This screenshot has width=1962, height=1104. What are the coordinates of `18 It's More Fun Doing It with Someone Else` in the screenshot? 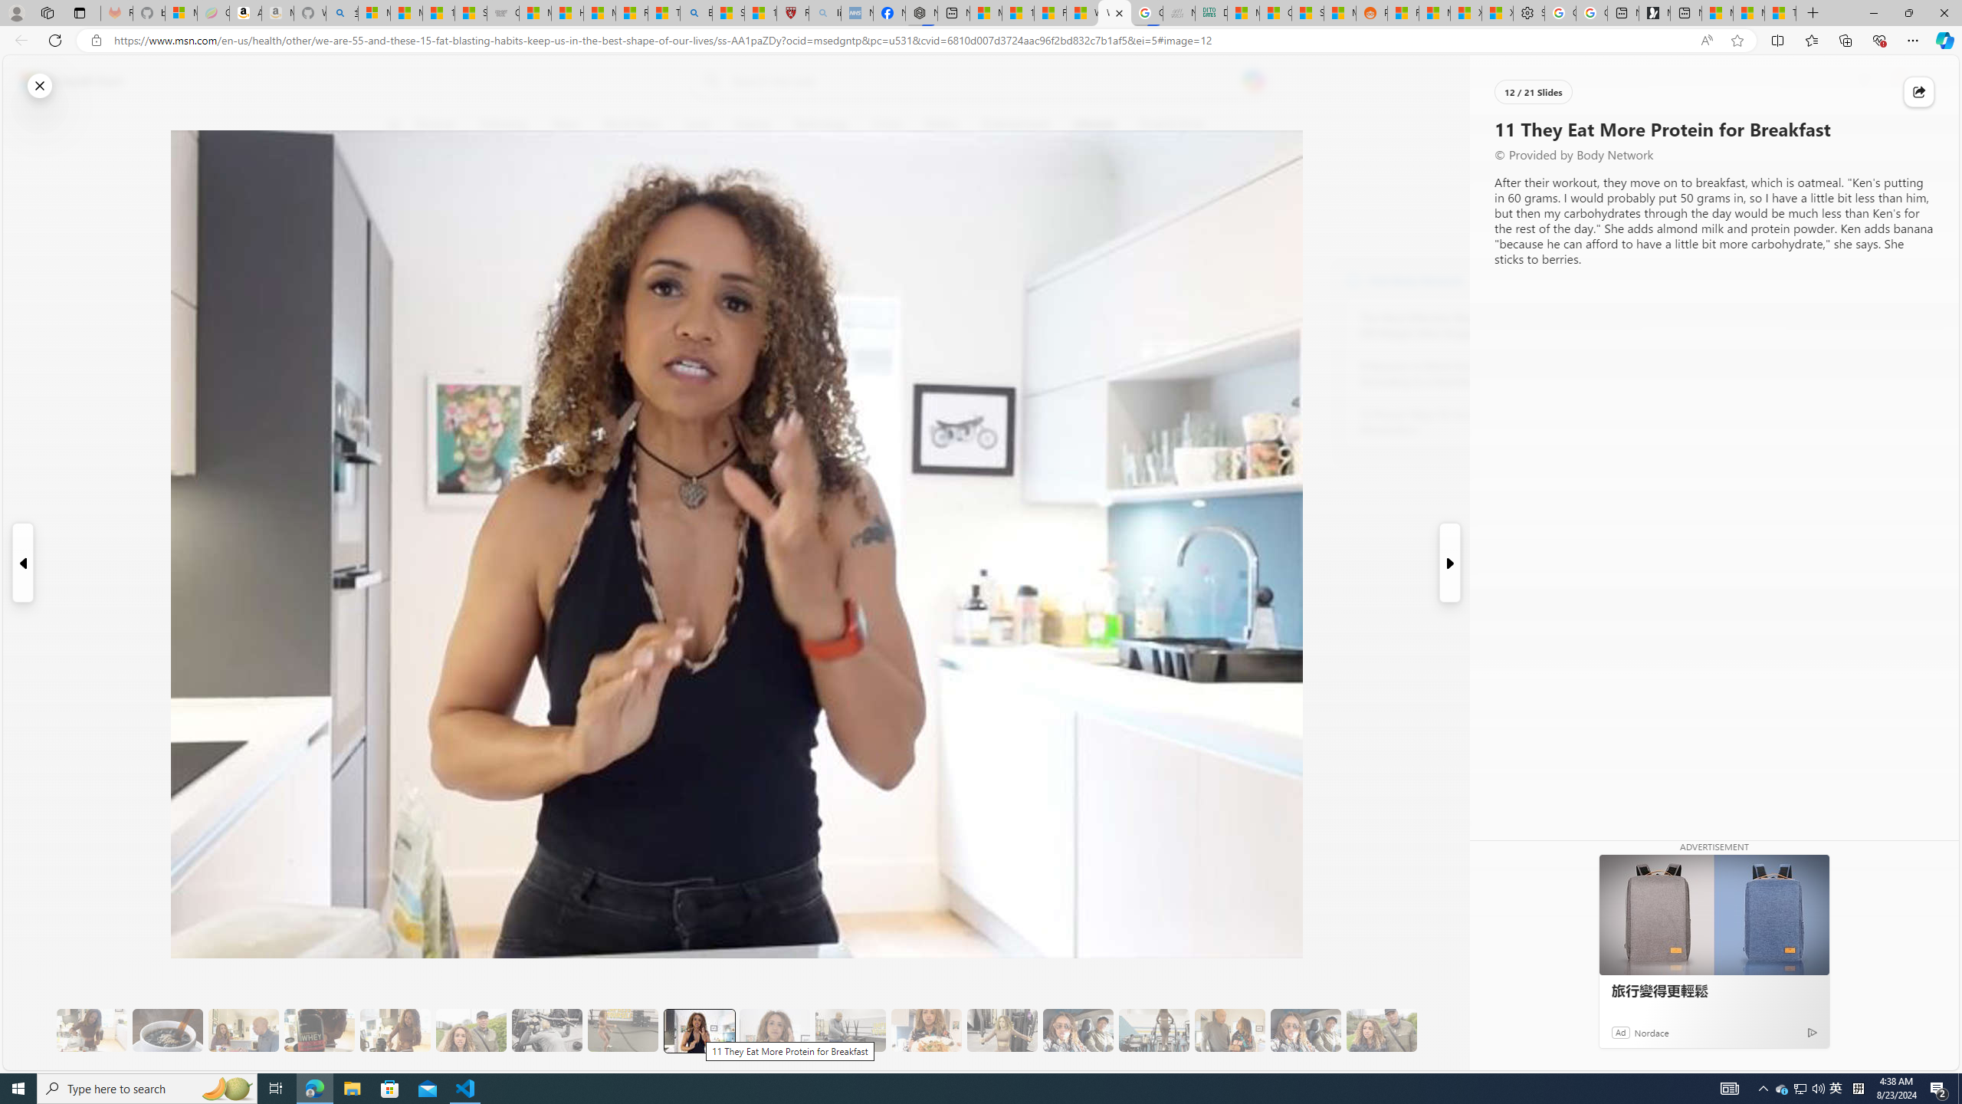 It's located at (1230, 1030).